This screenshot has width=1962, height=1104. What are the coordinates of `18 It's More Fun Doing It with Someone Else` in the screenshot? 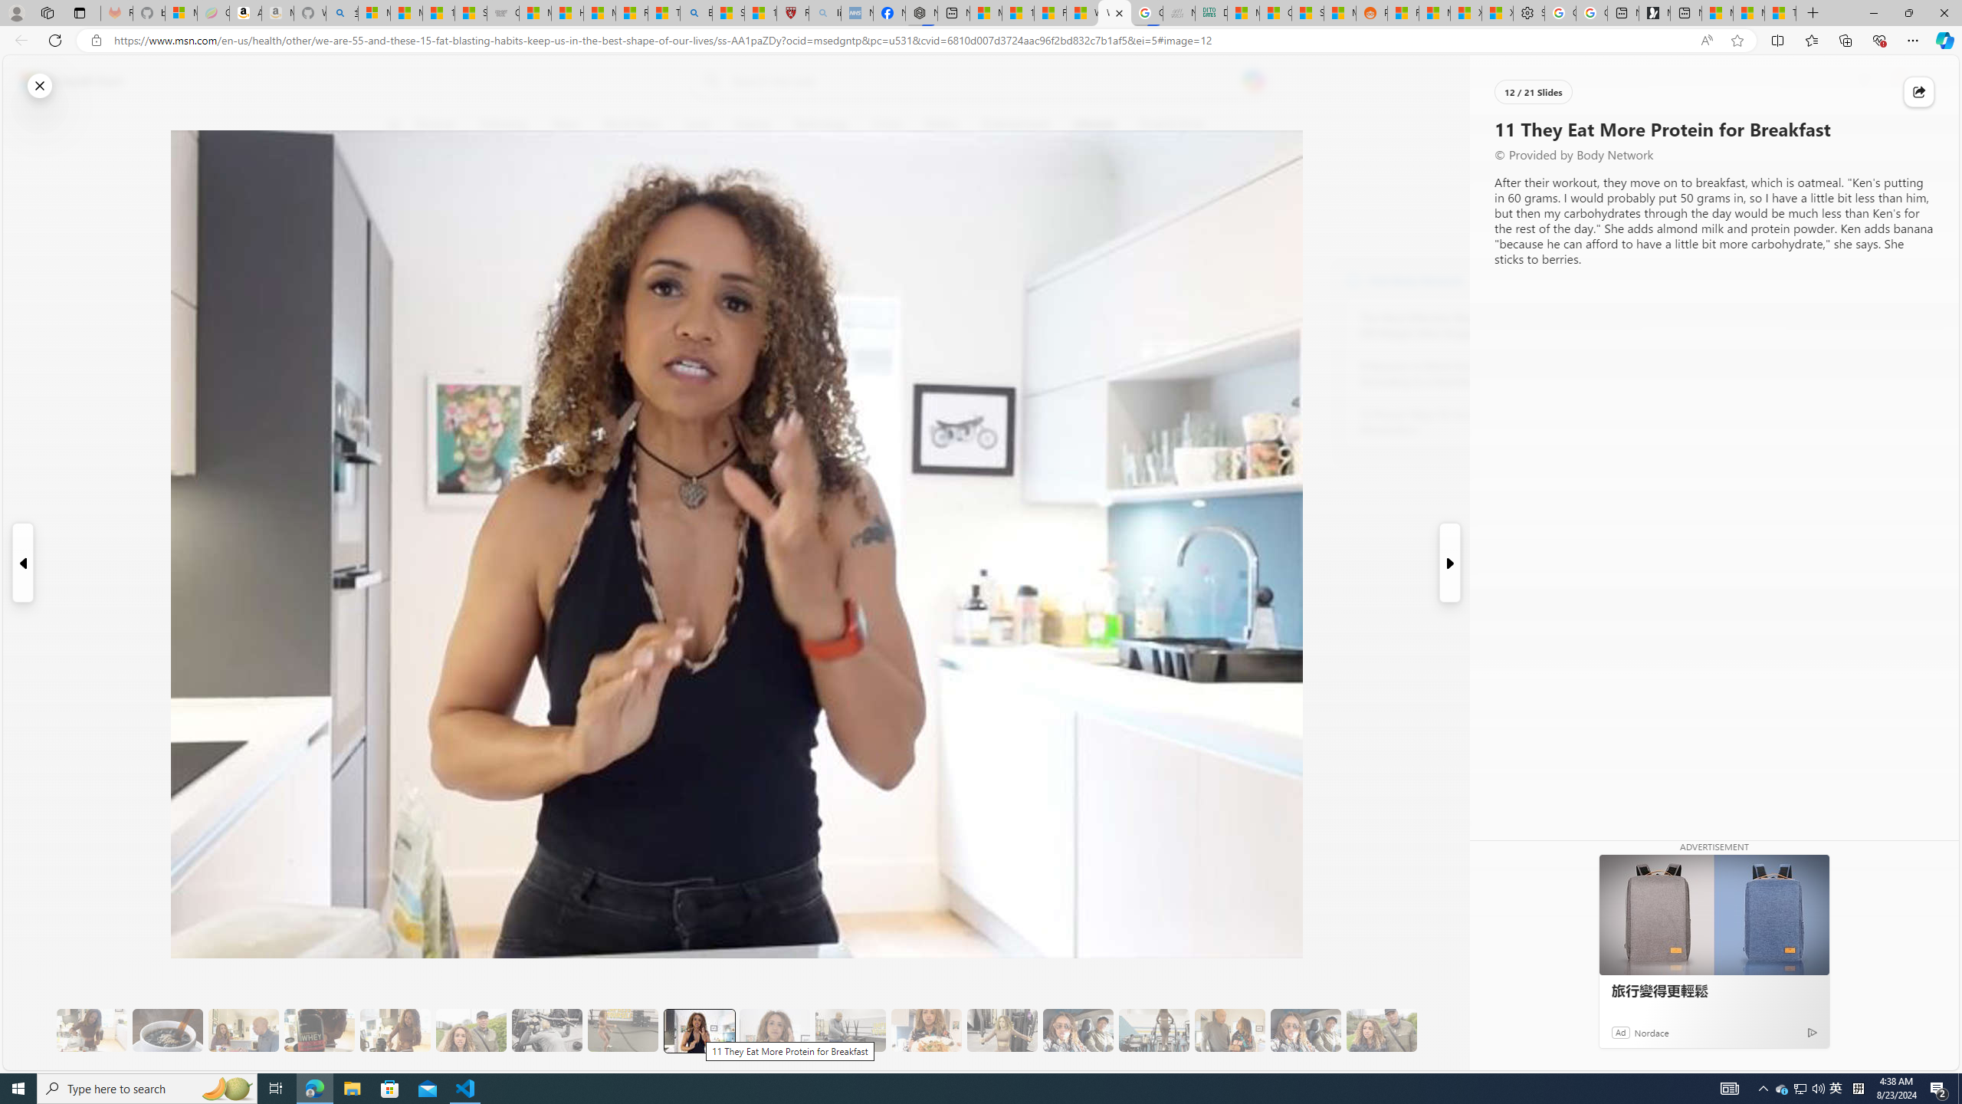 It's located at (1230, 1030).